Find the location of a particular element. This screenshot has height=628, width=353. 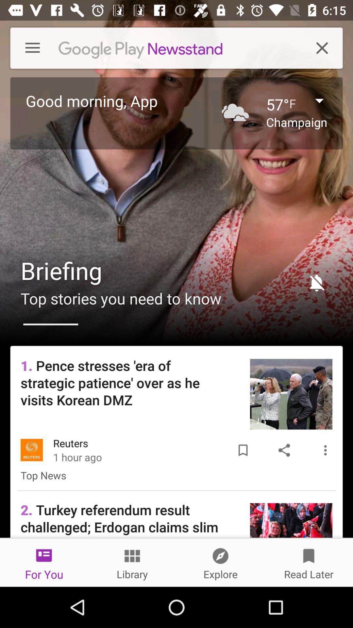

tap the icon above good morning, app icon is located at coordinates (27, 48).